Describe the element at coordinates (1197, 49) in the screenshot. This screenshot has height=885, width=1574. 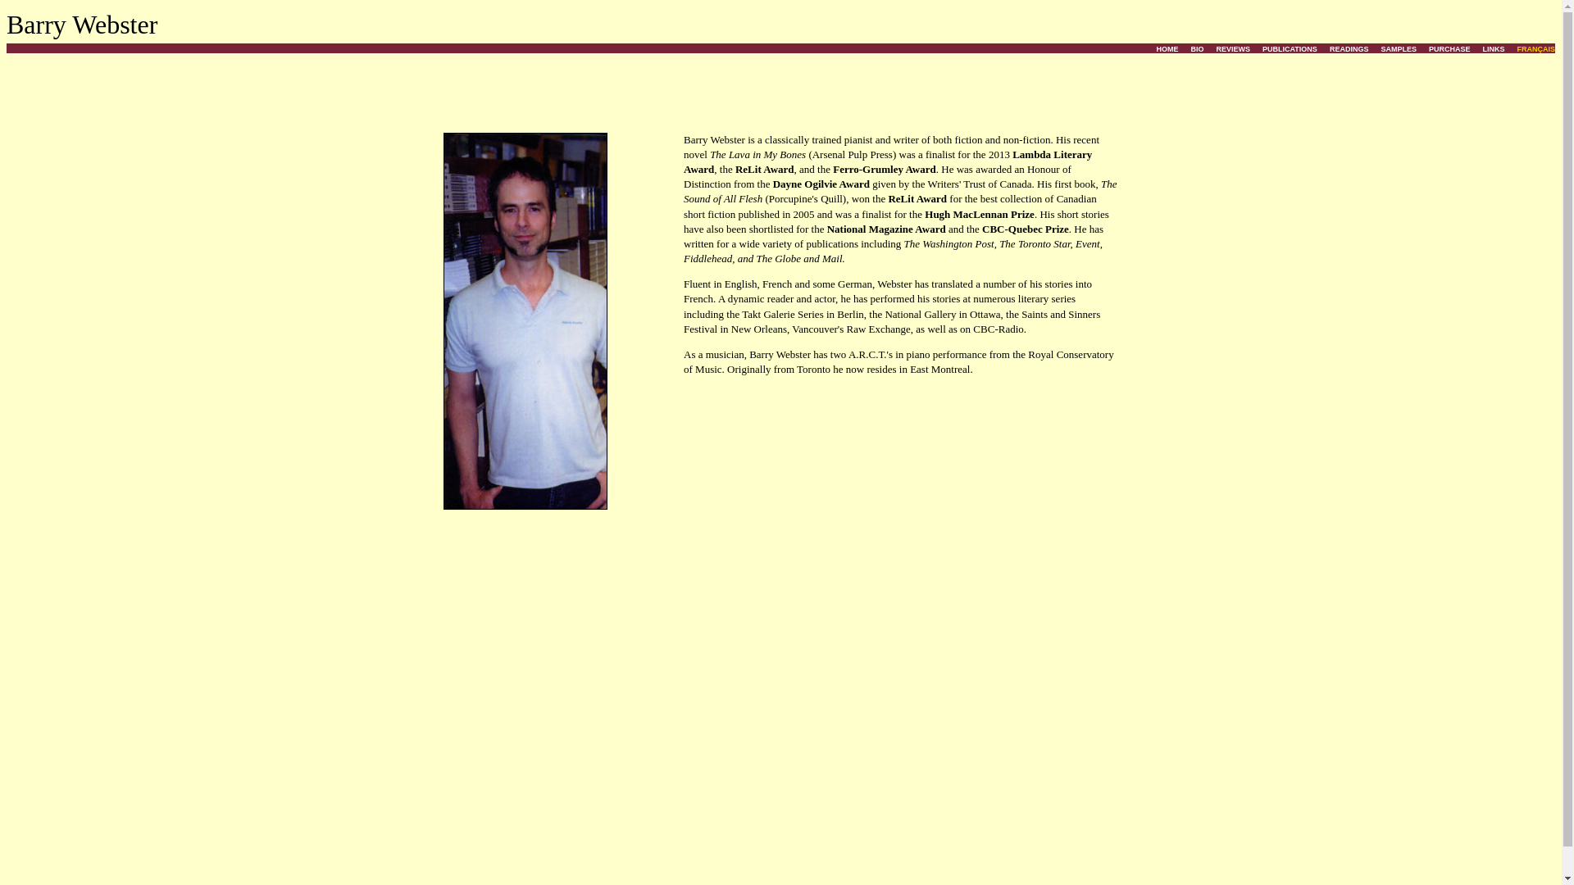
I see `BIO` at that location.